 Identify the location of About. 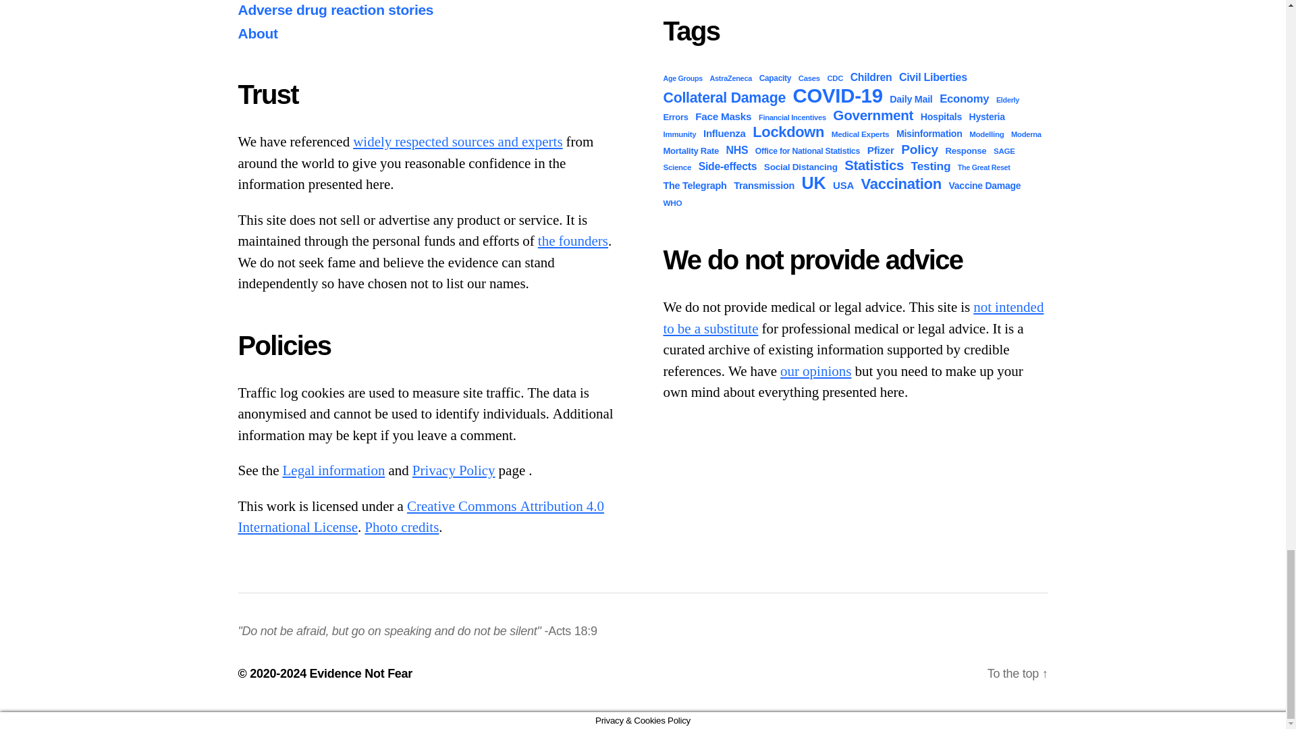
(572, 242).